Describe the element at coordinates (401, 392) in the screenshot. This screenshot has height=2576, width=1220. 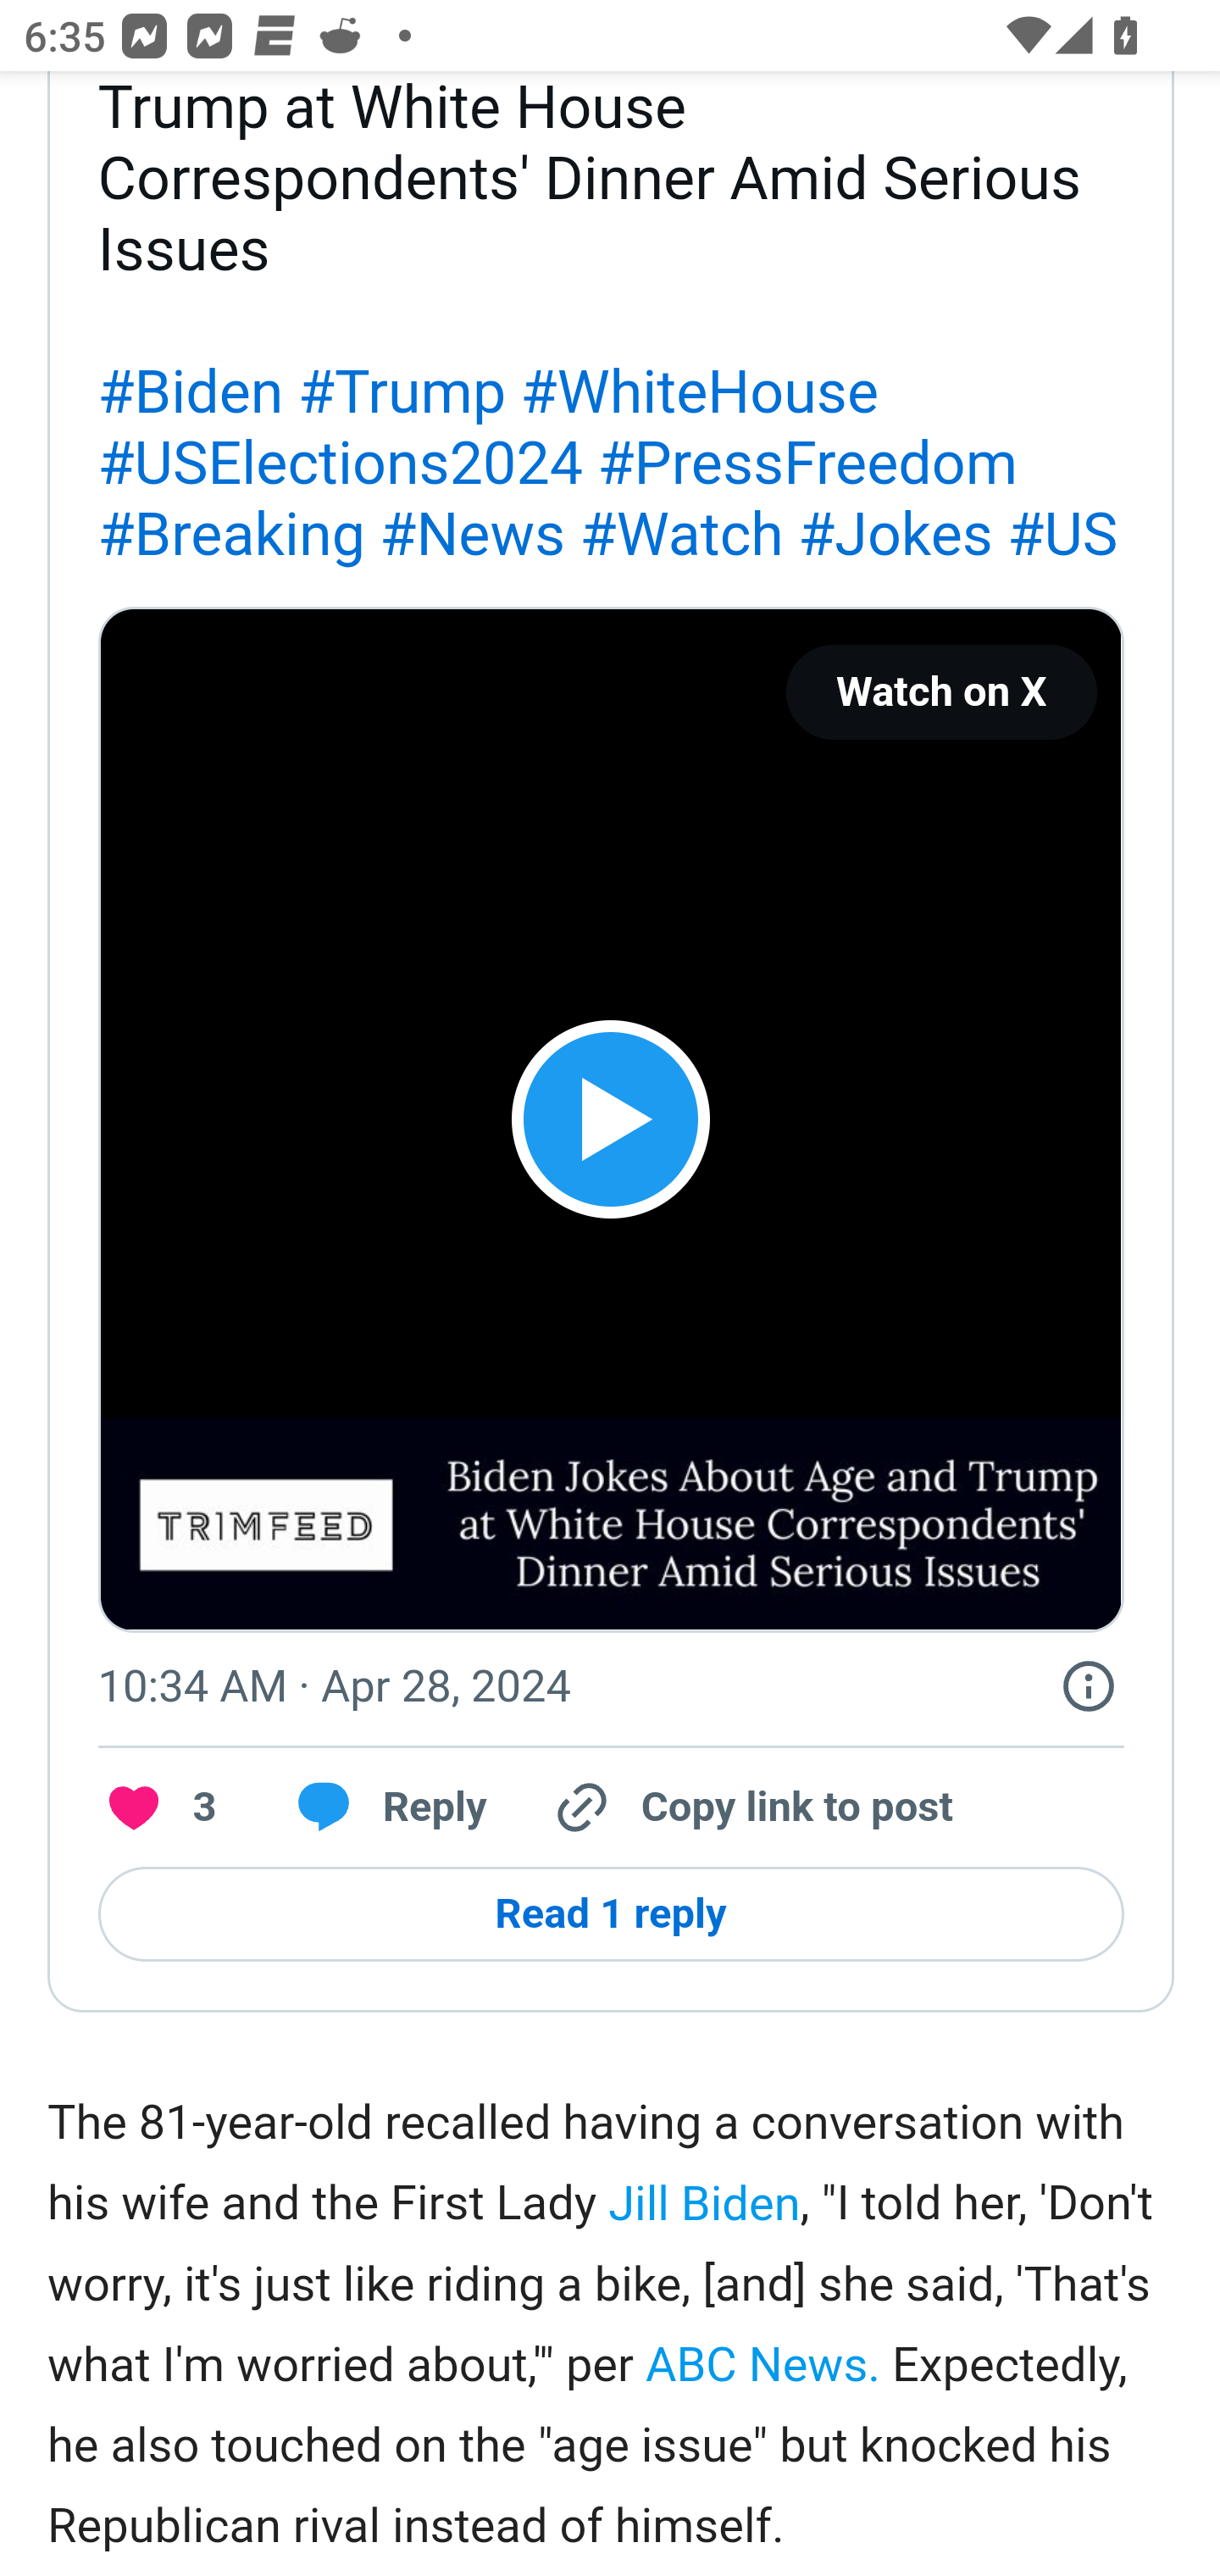
I see `#Trump` at that location.